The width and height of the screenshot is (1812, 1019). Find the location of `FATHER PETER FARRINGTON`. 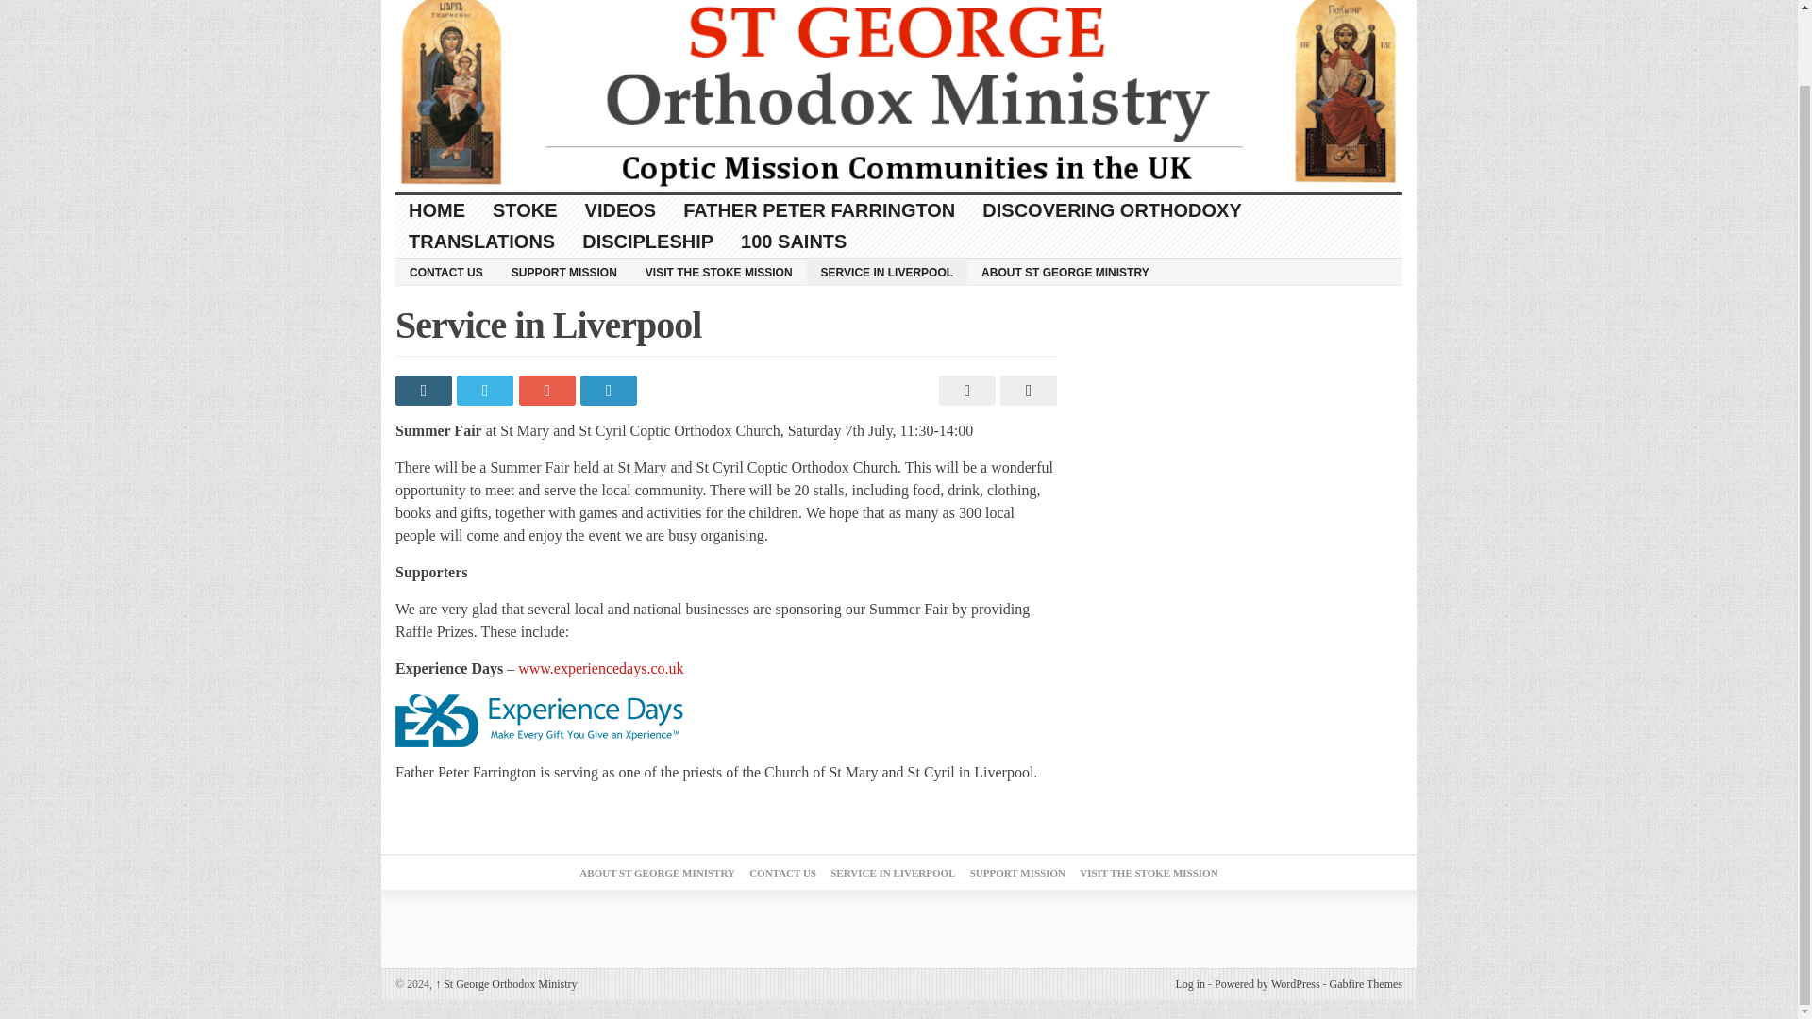

FATHER PETER FARRINGTON is located at coordinates (819, 210).